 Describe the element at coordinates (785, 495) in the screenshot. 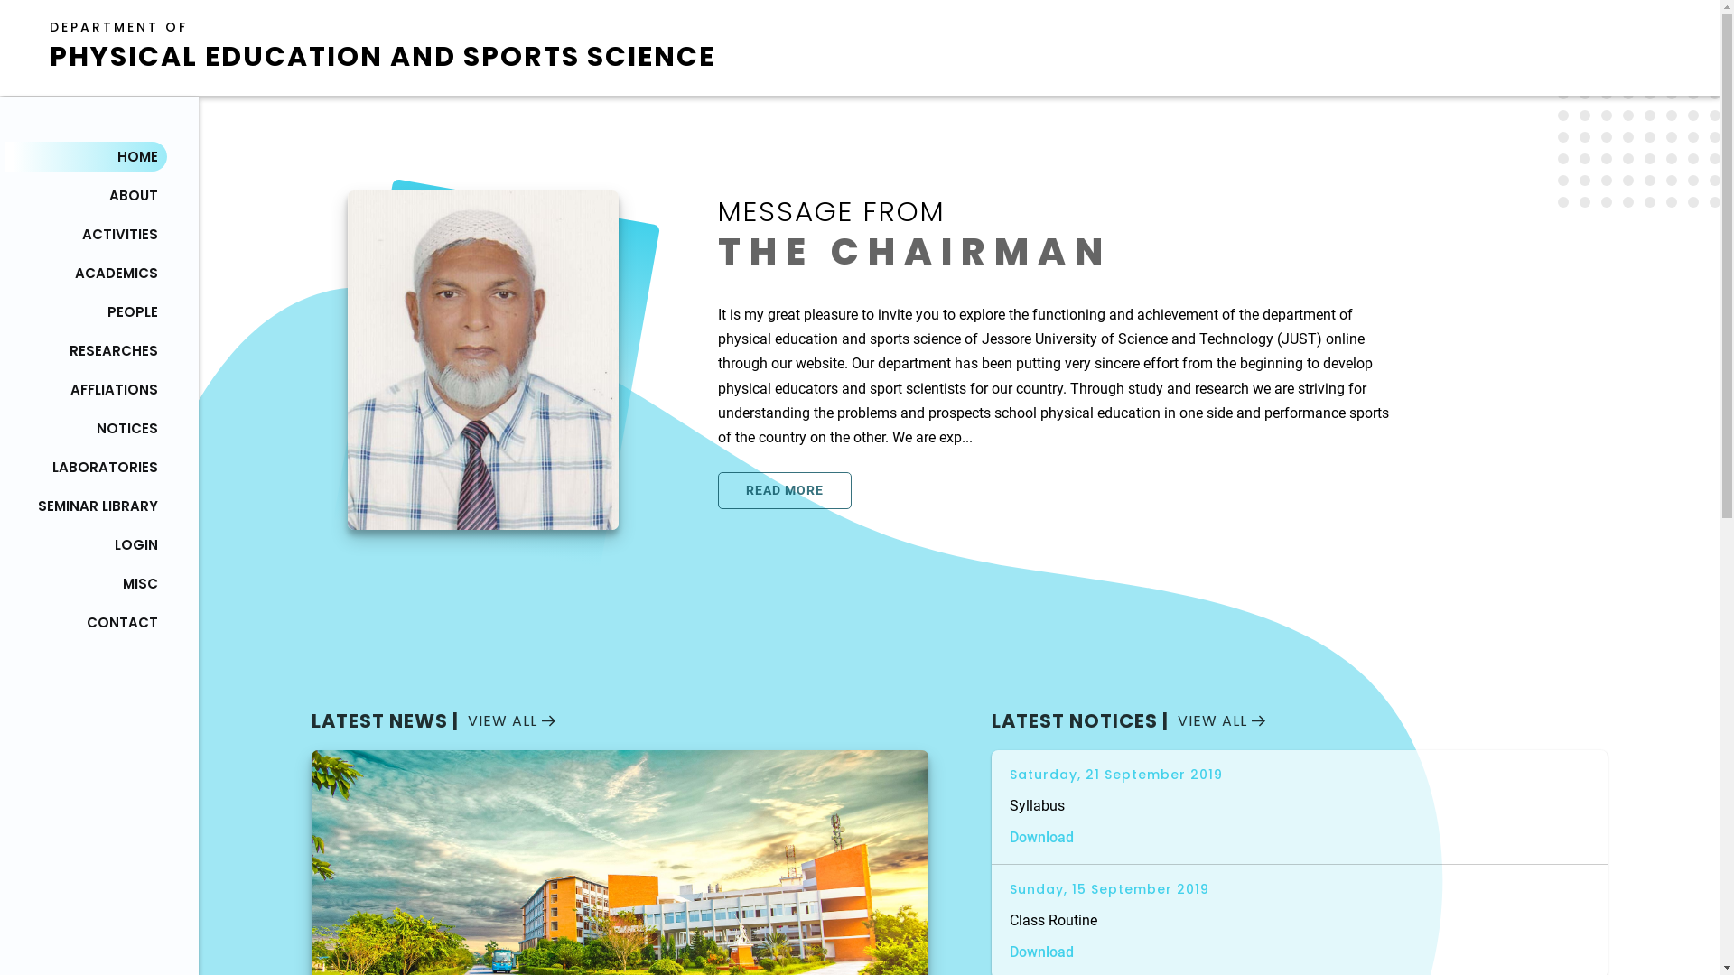

I see `READ MORE` at that location.